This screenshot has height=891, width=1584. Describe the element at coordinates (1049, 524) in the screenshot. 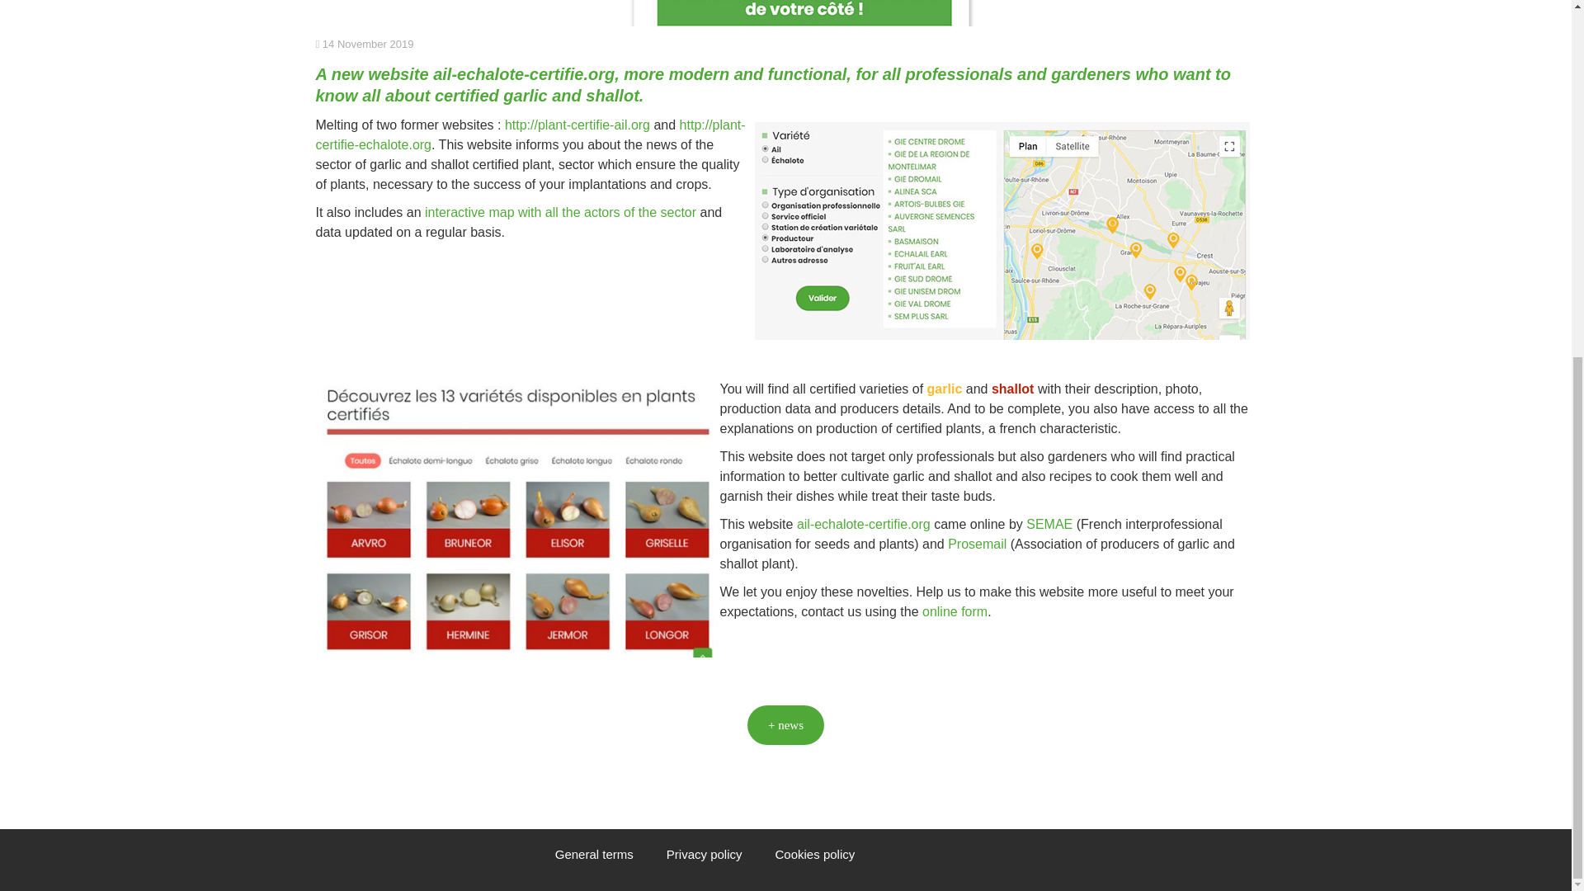

I see `SEMAE` at that location.